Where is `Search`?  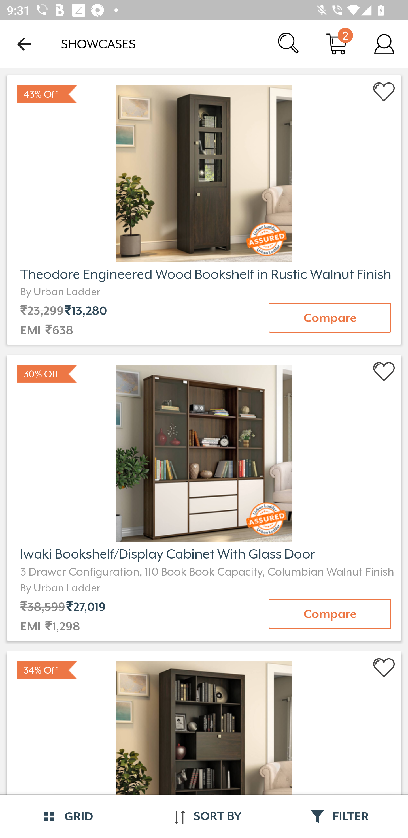
Search is located at coordinates (289, 44).